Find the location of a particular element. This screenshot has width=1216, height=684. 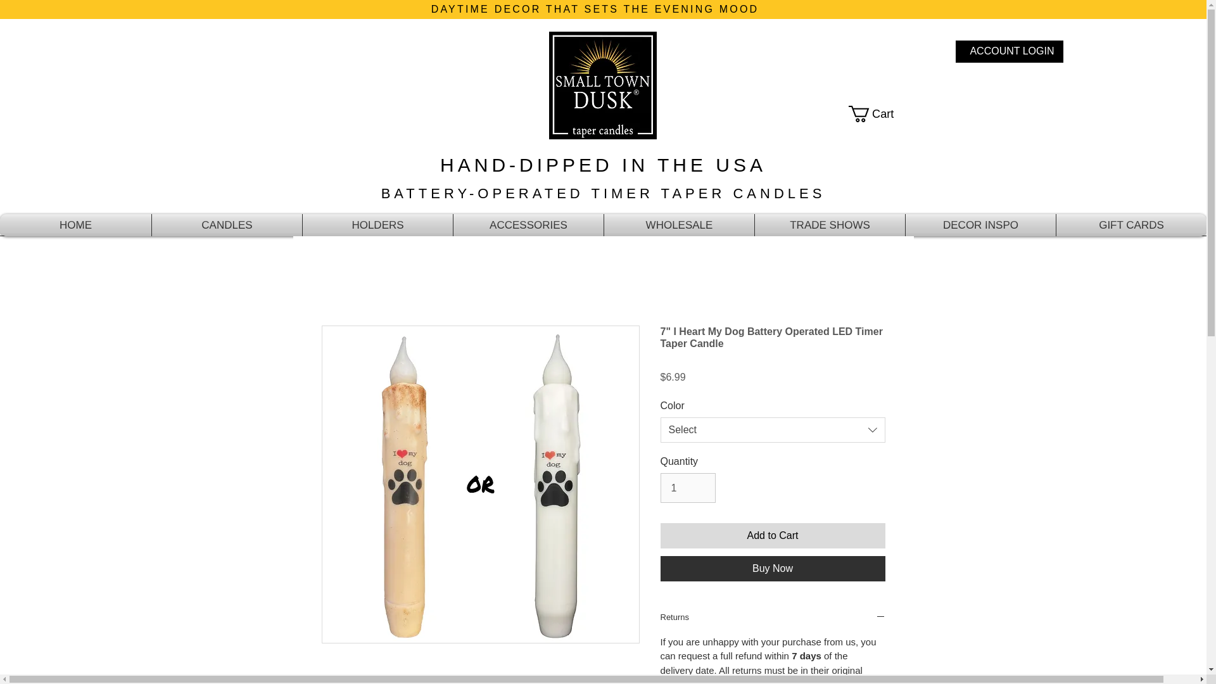

Returns is located at coordinates (773, 618).